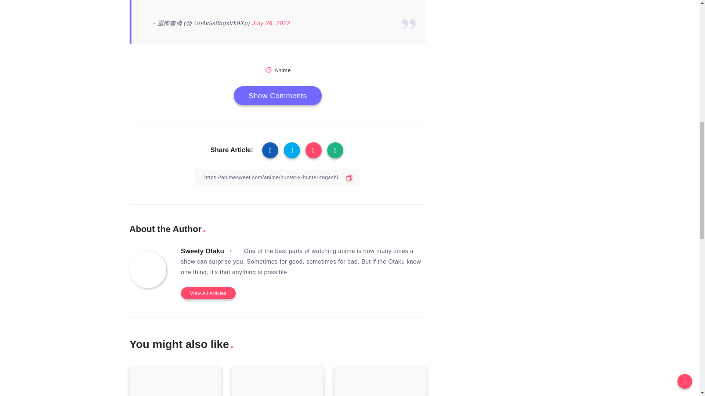 This screenshot has width=705, height=396. Describe the element at coordinates (202, 251) in the screenshot. I see `Sweety Otaku` at that location.